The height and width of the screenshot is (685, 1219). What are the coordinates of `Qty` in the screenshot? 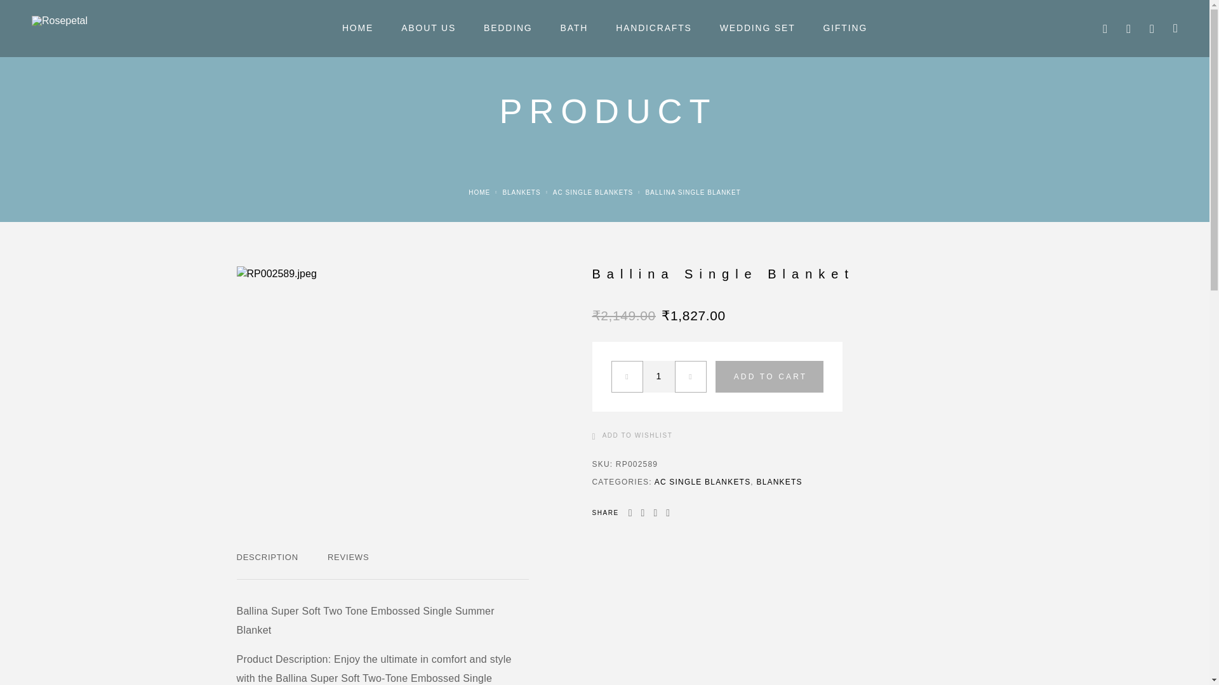 It's located at (658, 377).